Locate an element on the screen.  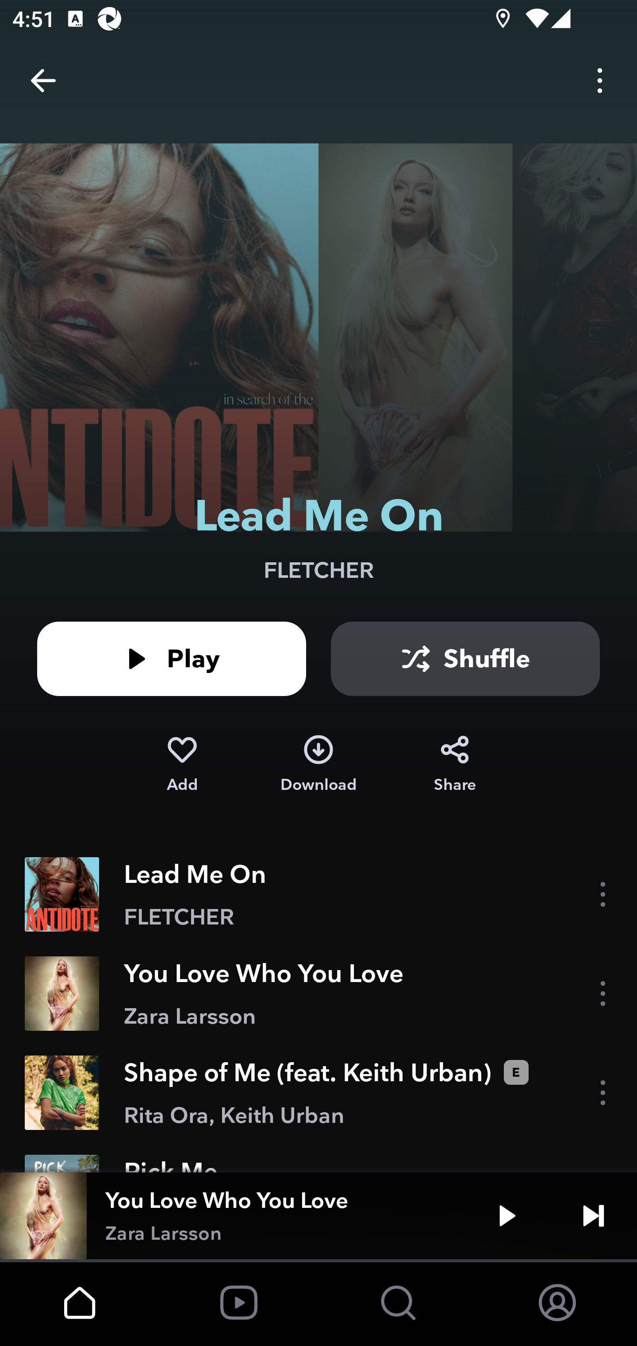
You Love Who You Love Zara Larsson is located at coordinates (318, 994).